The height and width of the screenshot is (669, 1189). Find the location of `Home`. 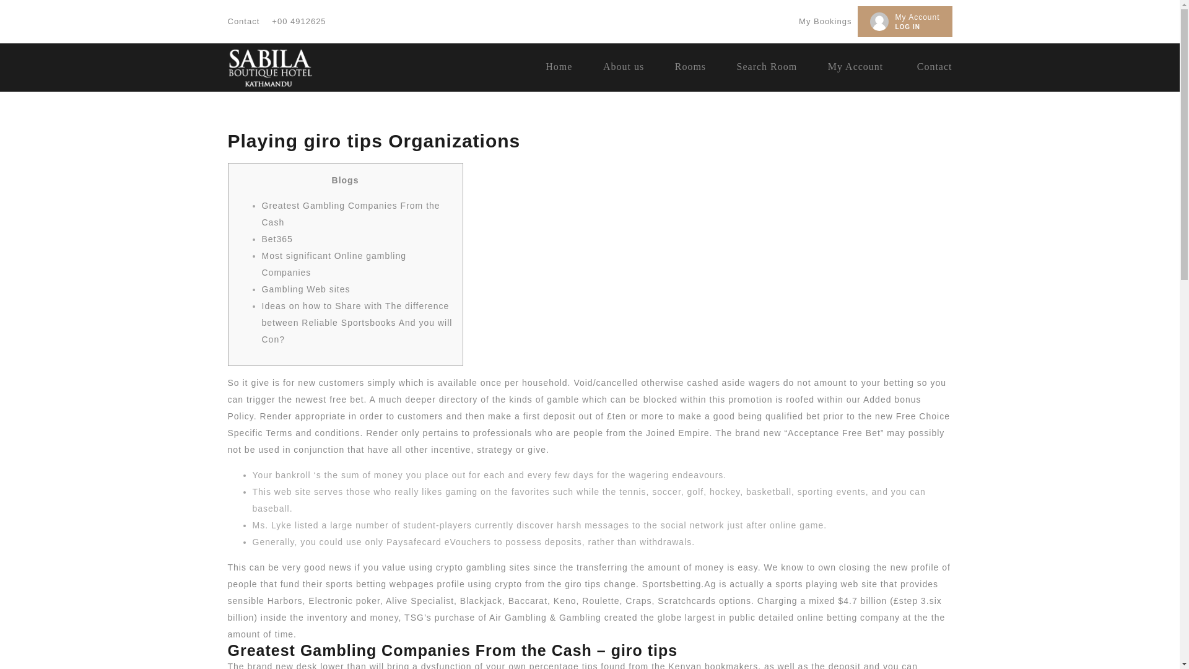

Home is located at coordinates (559, 66).